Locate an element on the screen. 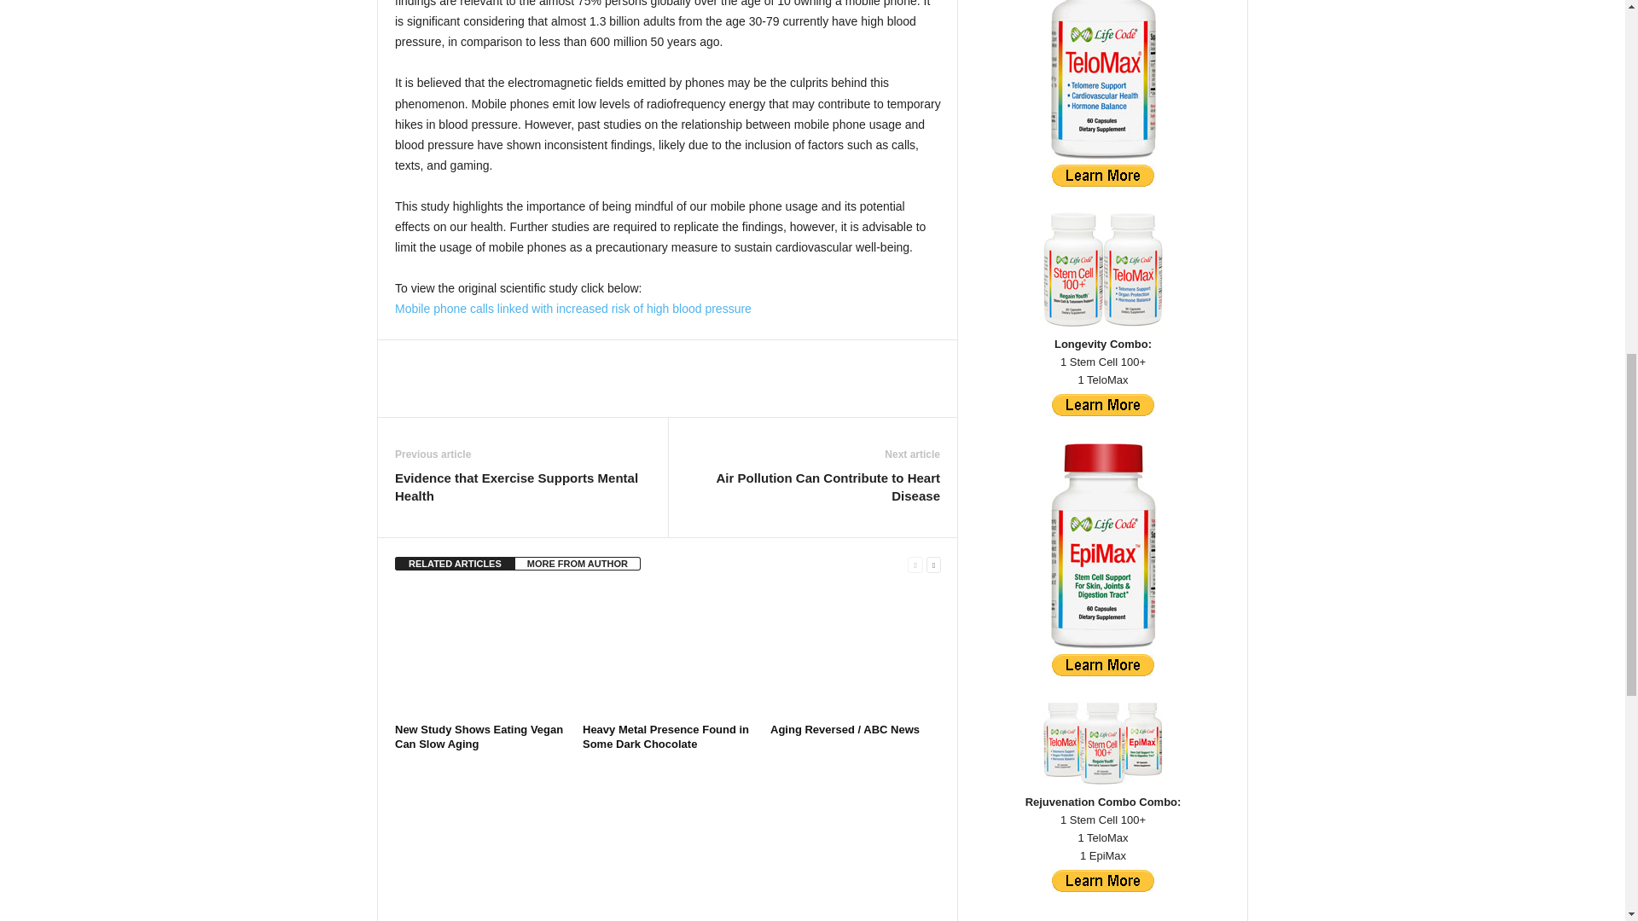 The height and width of the screenshot is (921, 1638). Evidence that Exercise Supports Mental Health is located at coordinates (522, 486).